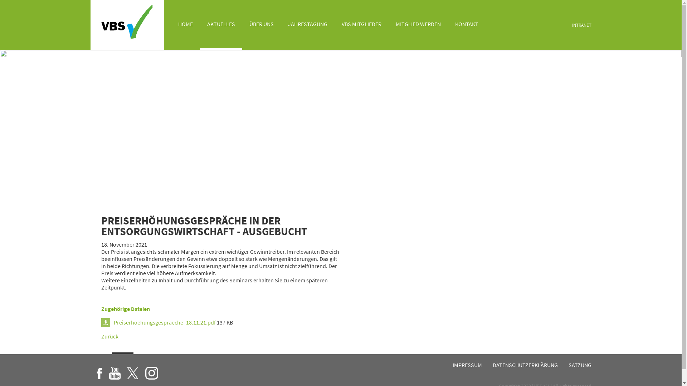 The image size is (687, 386). What do you see at coordinates (467, 25) in the screenshot?
I see `KONTAKT` at bounding box center [467, 25].